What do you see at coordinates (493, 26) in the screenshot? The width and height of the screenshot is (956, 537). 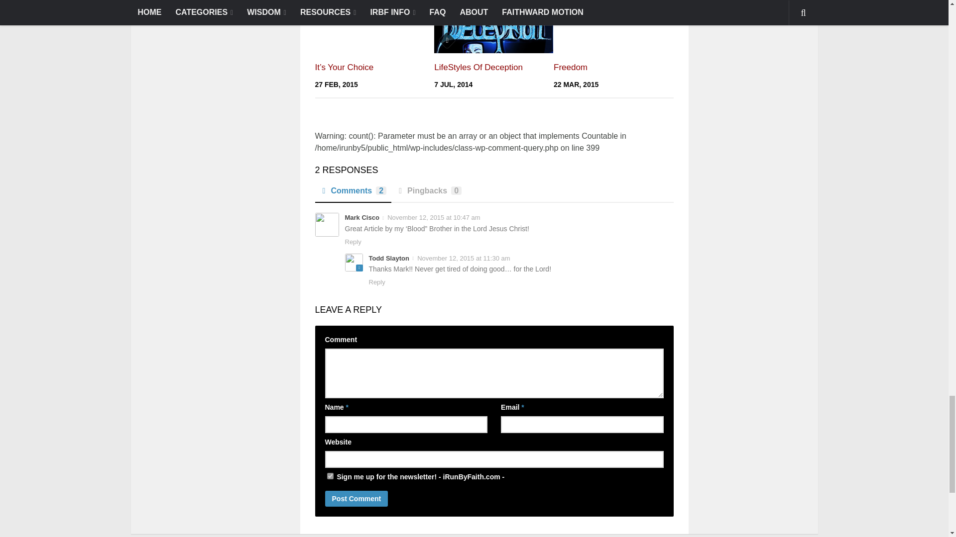 I see `LifeStyles Of Deception` at bounding box center [493, 26].